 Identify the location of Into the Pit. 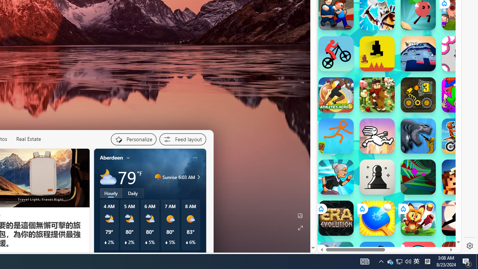
(459, 54).